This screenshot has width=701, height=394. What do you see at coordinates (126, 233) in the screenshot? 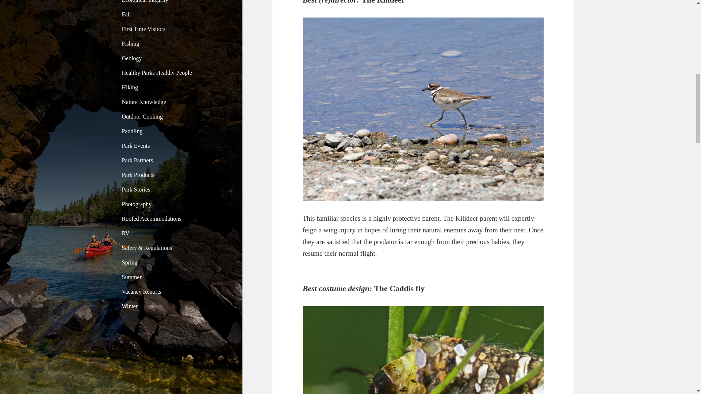
I see `RV` at bounding box center [126, 233].